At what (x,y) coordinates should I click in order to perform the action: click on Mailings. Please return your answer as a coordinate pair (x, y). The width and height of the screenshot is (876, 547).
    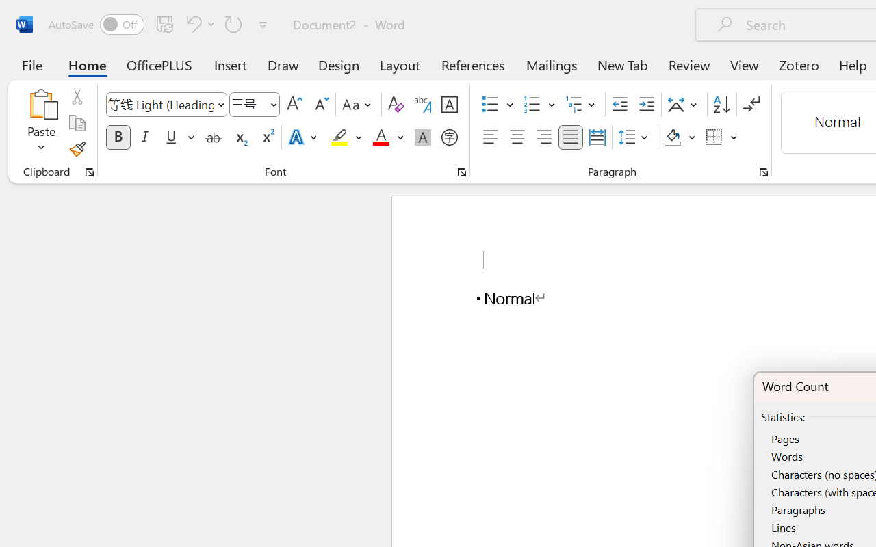
    Looking at the image, I should click on (552, 64).